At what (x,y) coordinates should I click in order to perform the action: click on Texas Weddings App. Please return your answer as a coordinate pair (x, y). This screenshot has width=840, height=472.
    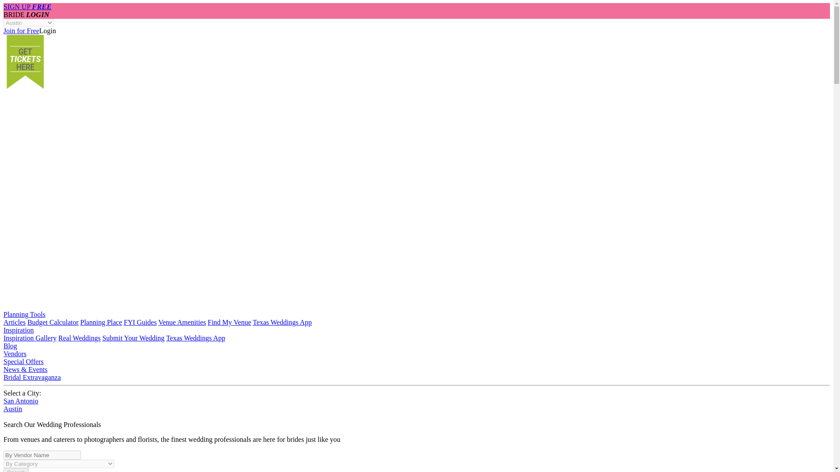
    Looking at the image, I should click on (196, 337).